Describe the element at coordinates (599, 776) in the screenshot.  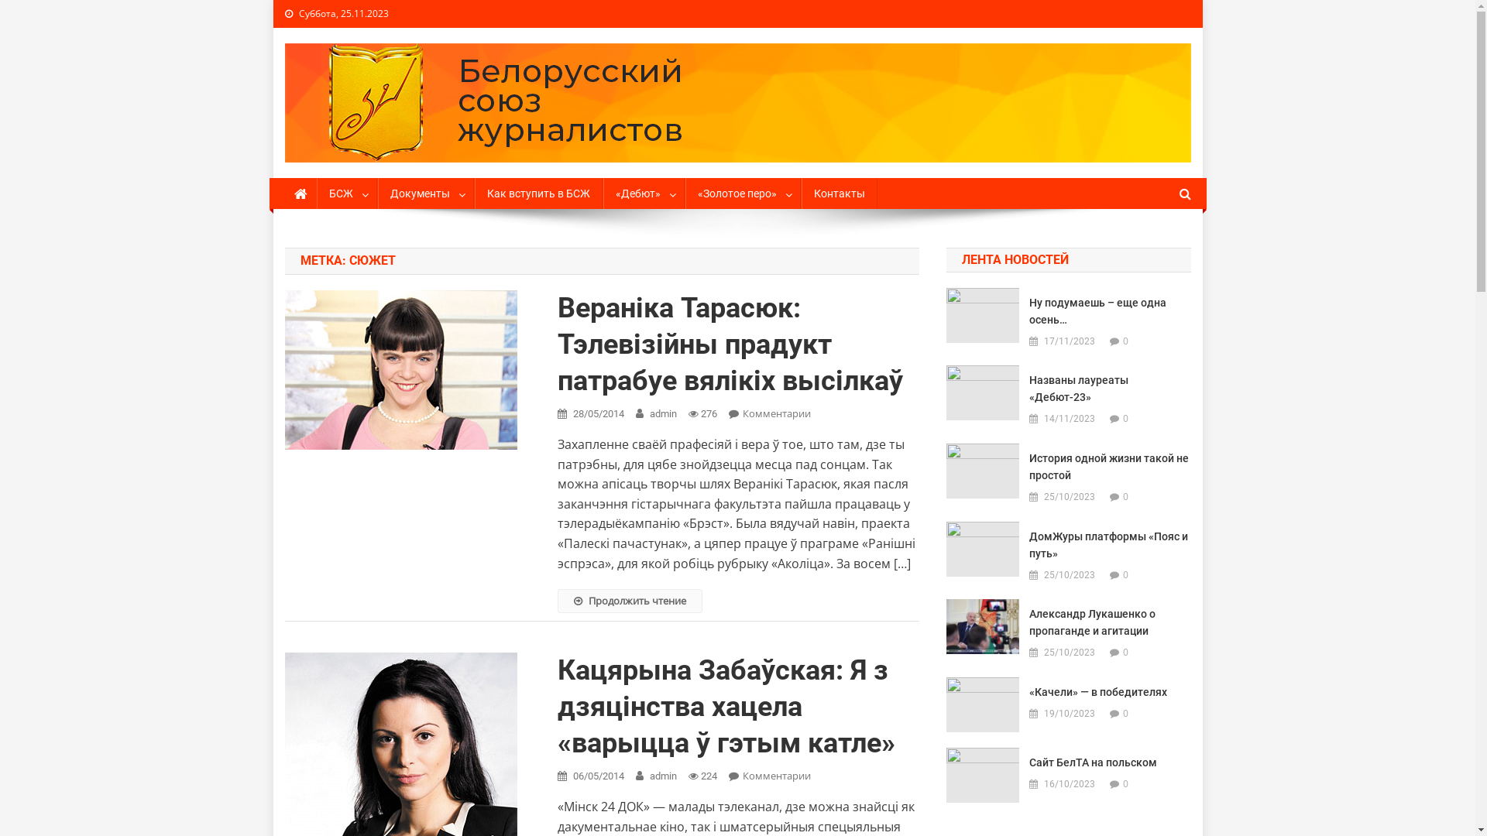
I see `06/05/2014` at that location.